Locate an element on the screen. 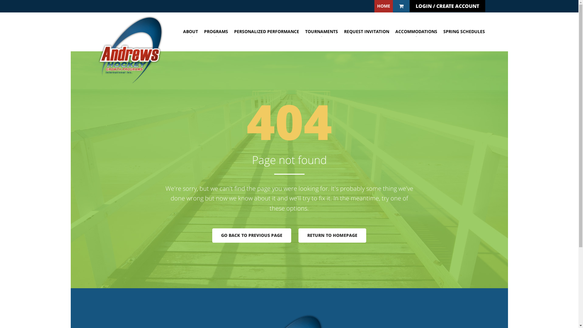 This screenshot has height=328, width=583. ACCOMMODATIONS is located at coordinates (416, 32).